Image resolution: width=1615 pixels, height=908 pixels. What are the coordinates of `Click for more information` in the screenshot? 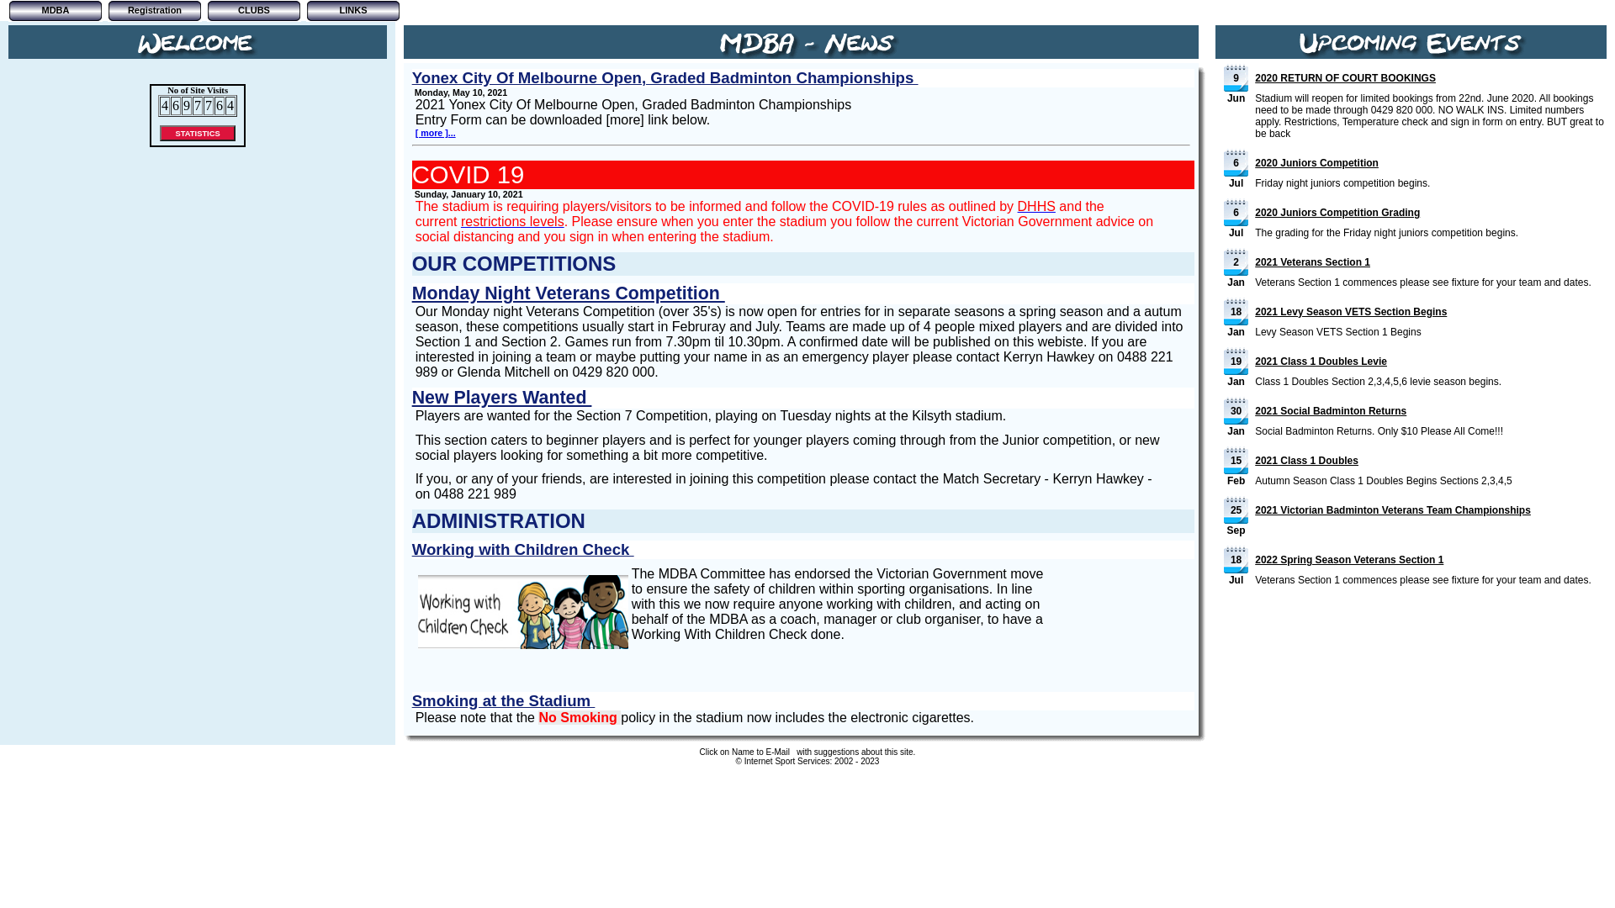 It's located at (523, 644).